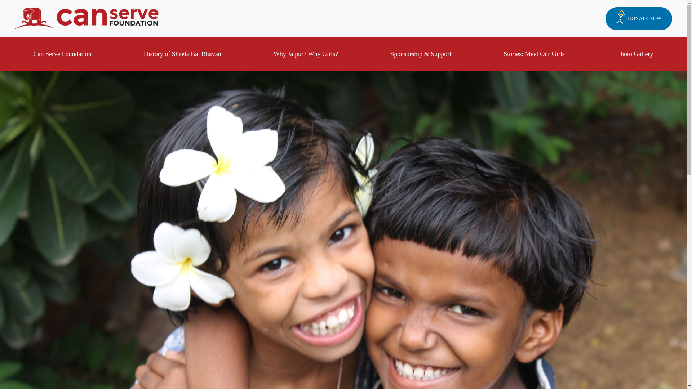 The image size is (692, 389). Describe the element at coordinates (639, 19) in the screenshot. I see `DONATE NOW` at that location.